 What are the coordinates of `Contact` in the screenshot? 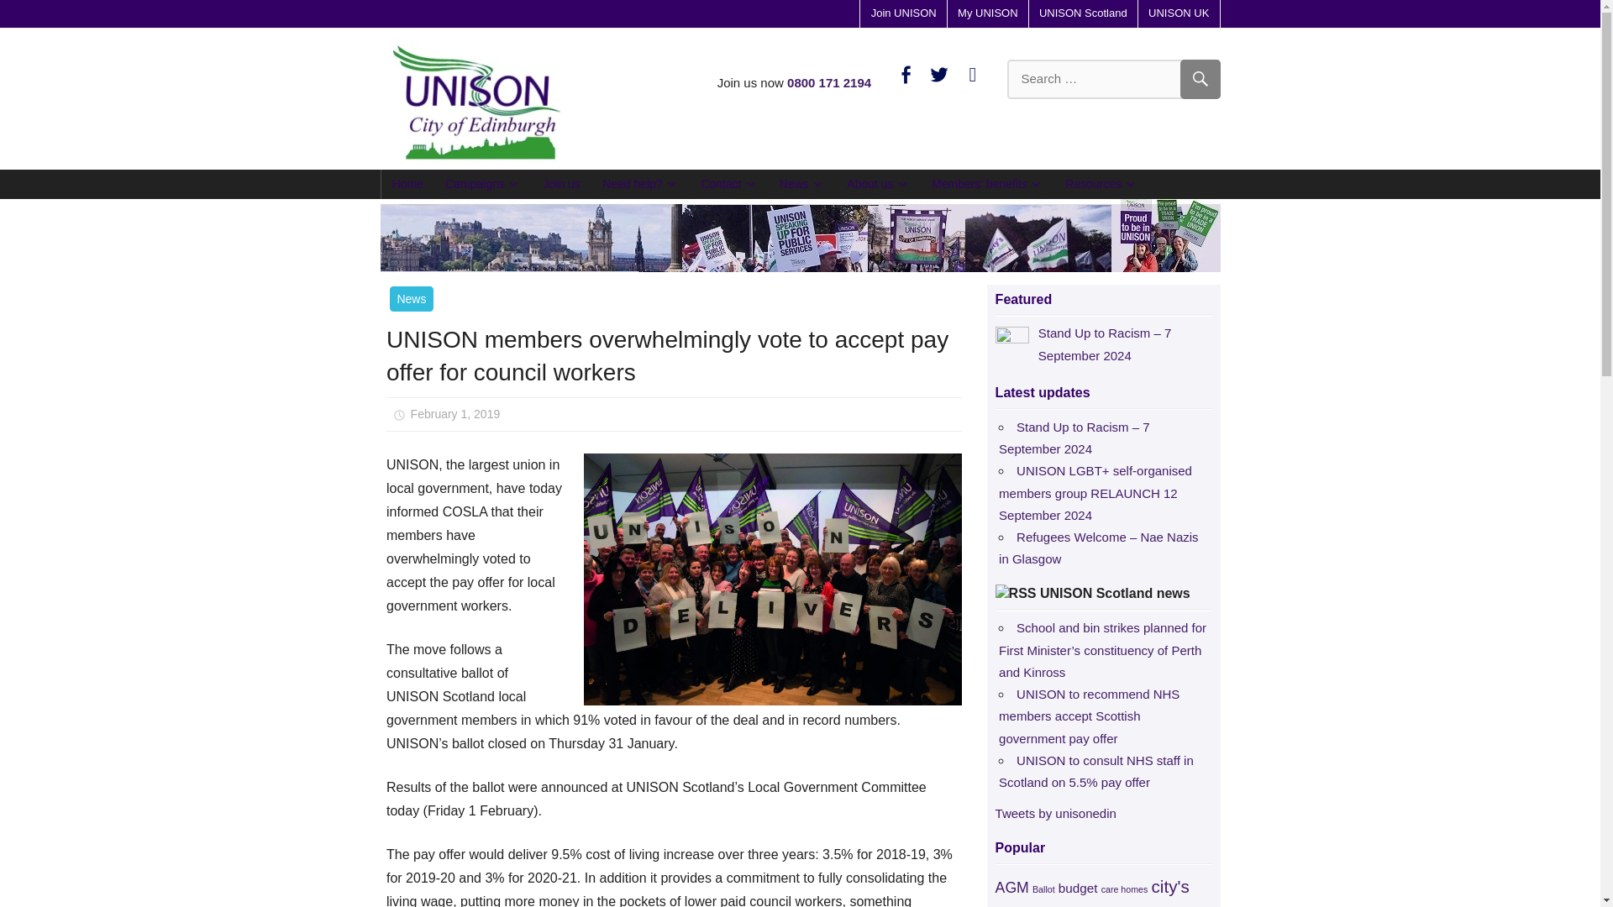 It's located at (729, 183).